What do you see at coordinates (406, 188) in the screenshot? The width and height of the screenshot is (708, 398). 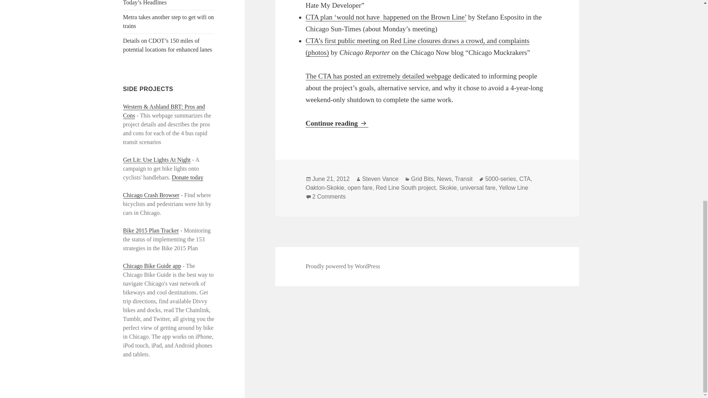 I see `Red Line South project` at bounding box center [406, 188].